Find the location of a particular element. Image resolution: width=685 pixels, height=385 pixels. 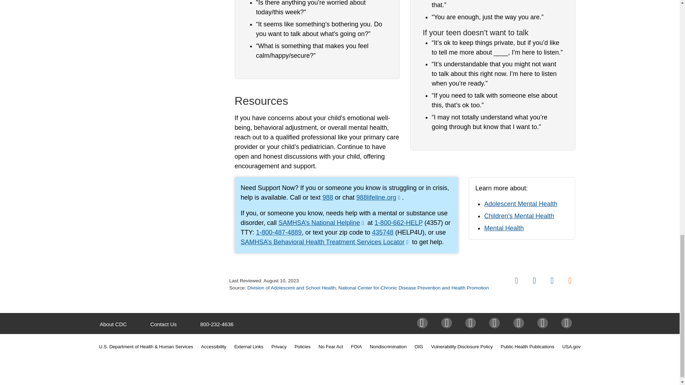

1-800-662-HELP is located at coordinates (399, 222).